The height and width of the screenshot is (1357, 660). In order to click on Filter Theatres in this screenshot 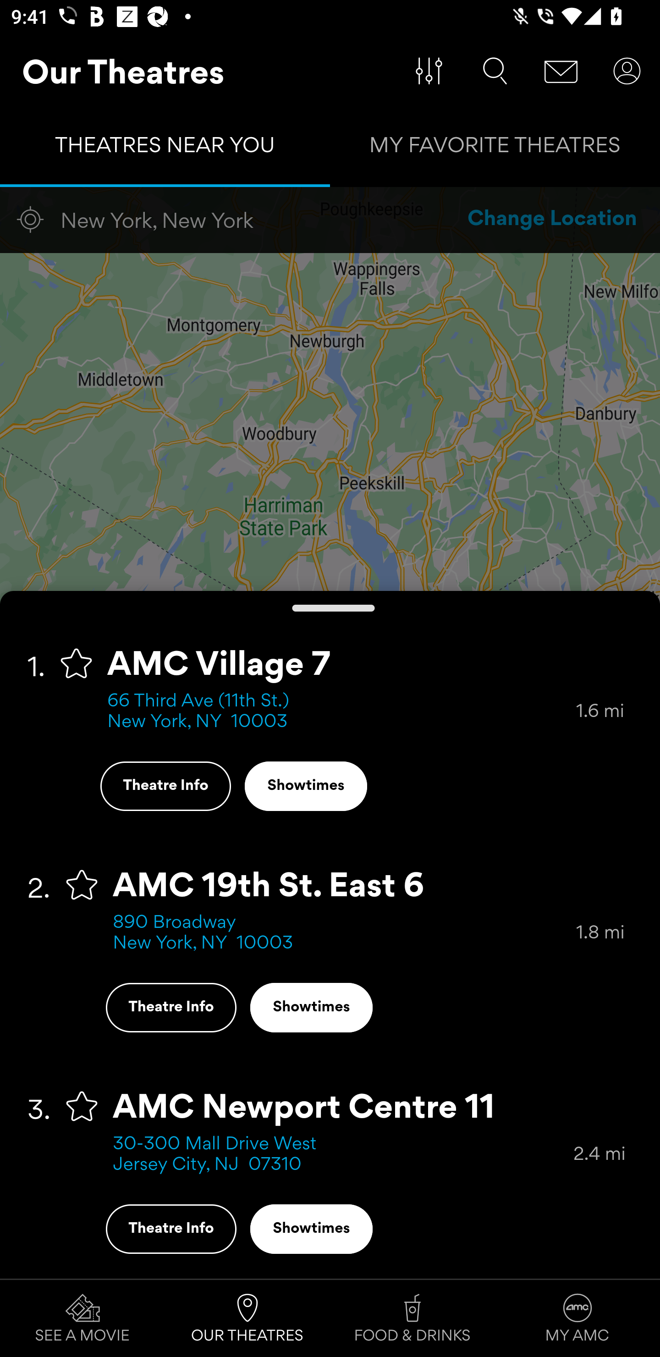, I will do `click(429, 71)`.